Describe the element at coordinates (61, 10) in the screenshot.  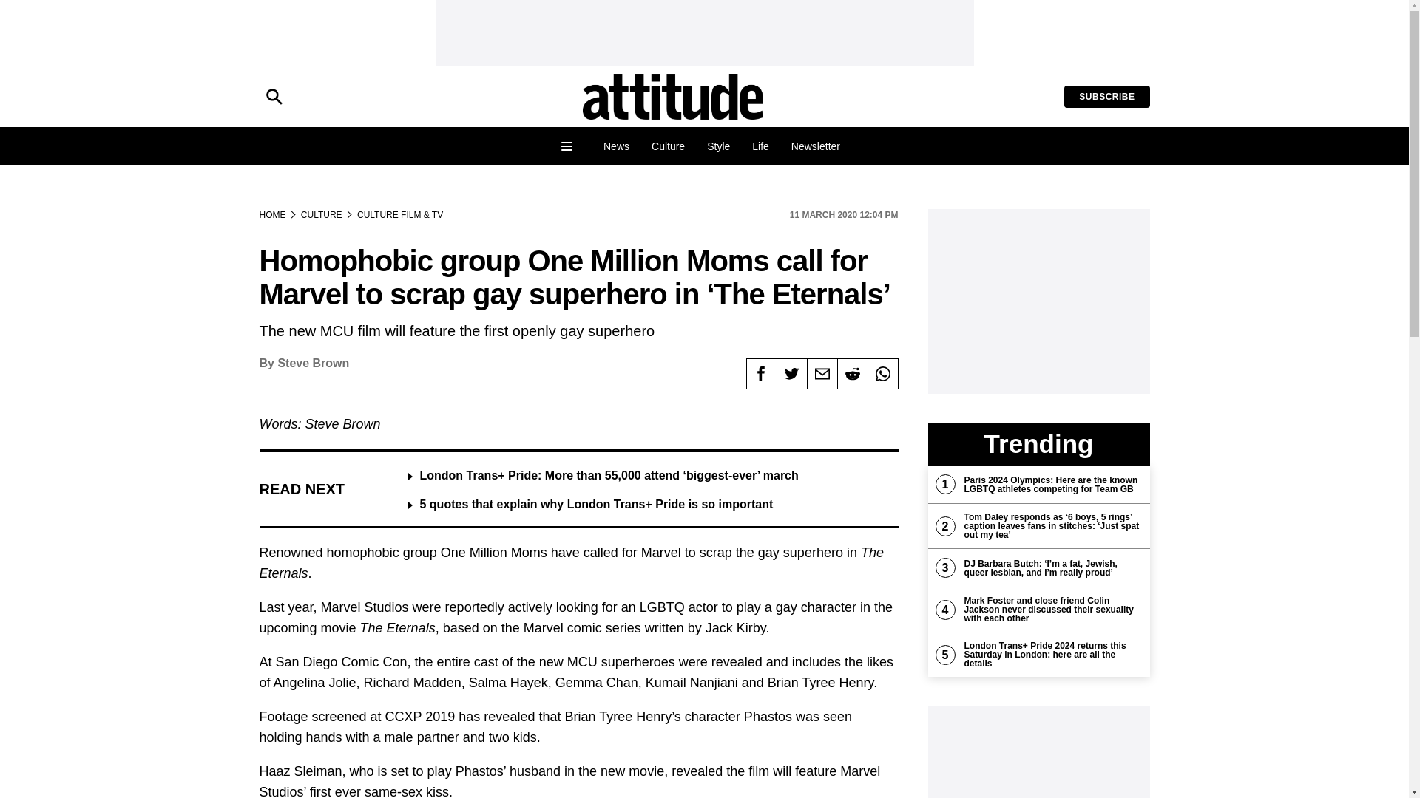
I see `Skip to main content` at that location.